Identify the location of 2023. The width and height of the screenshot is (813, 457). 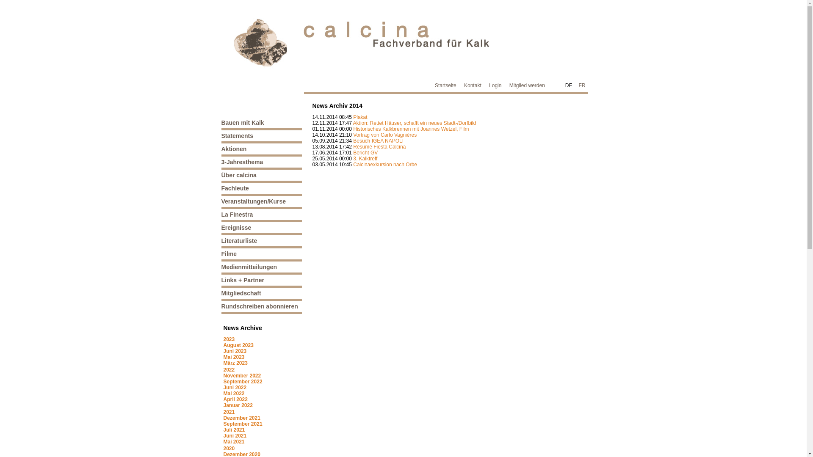
(230, 339).